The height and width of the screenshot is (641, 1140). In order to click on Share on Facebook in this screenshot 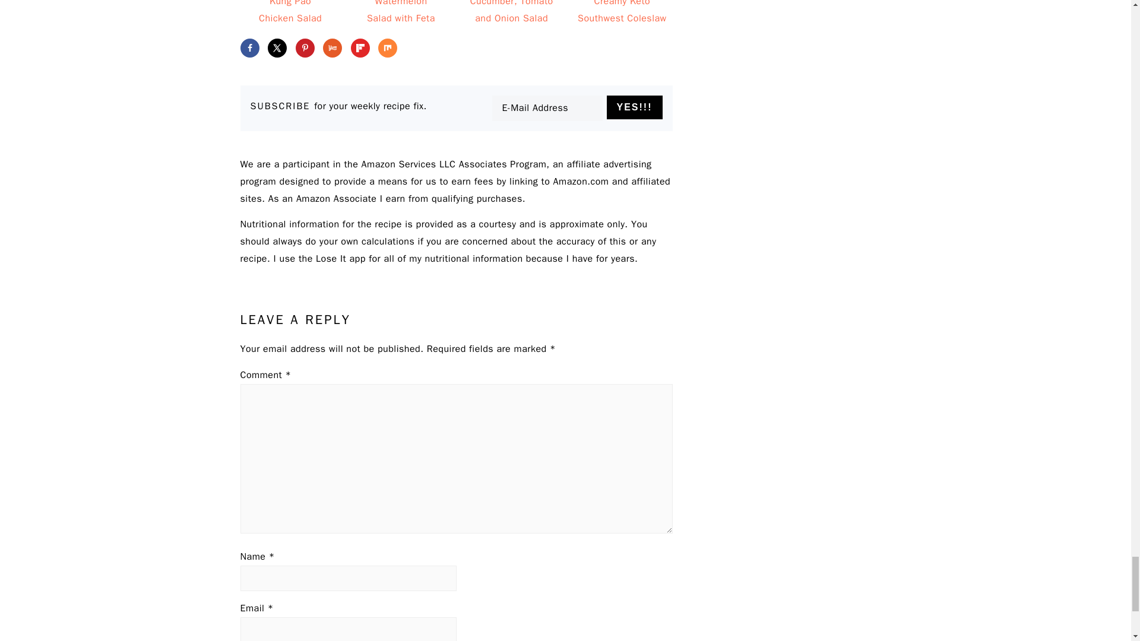, I will do `click(249, 47)`.